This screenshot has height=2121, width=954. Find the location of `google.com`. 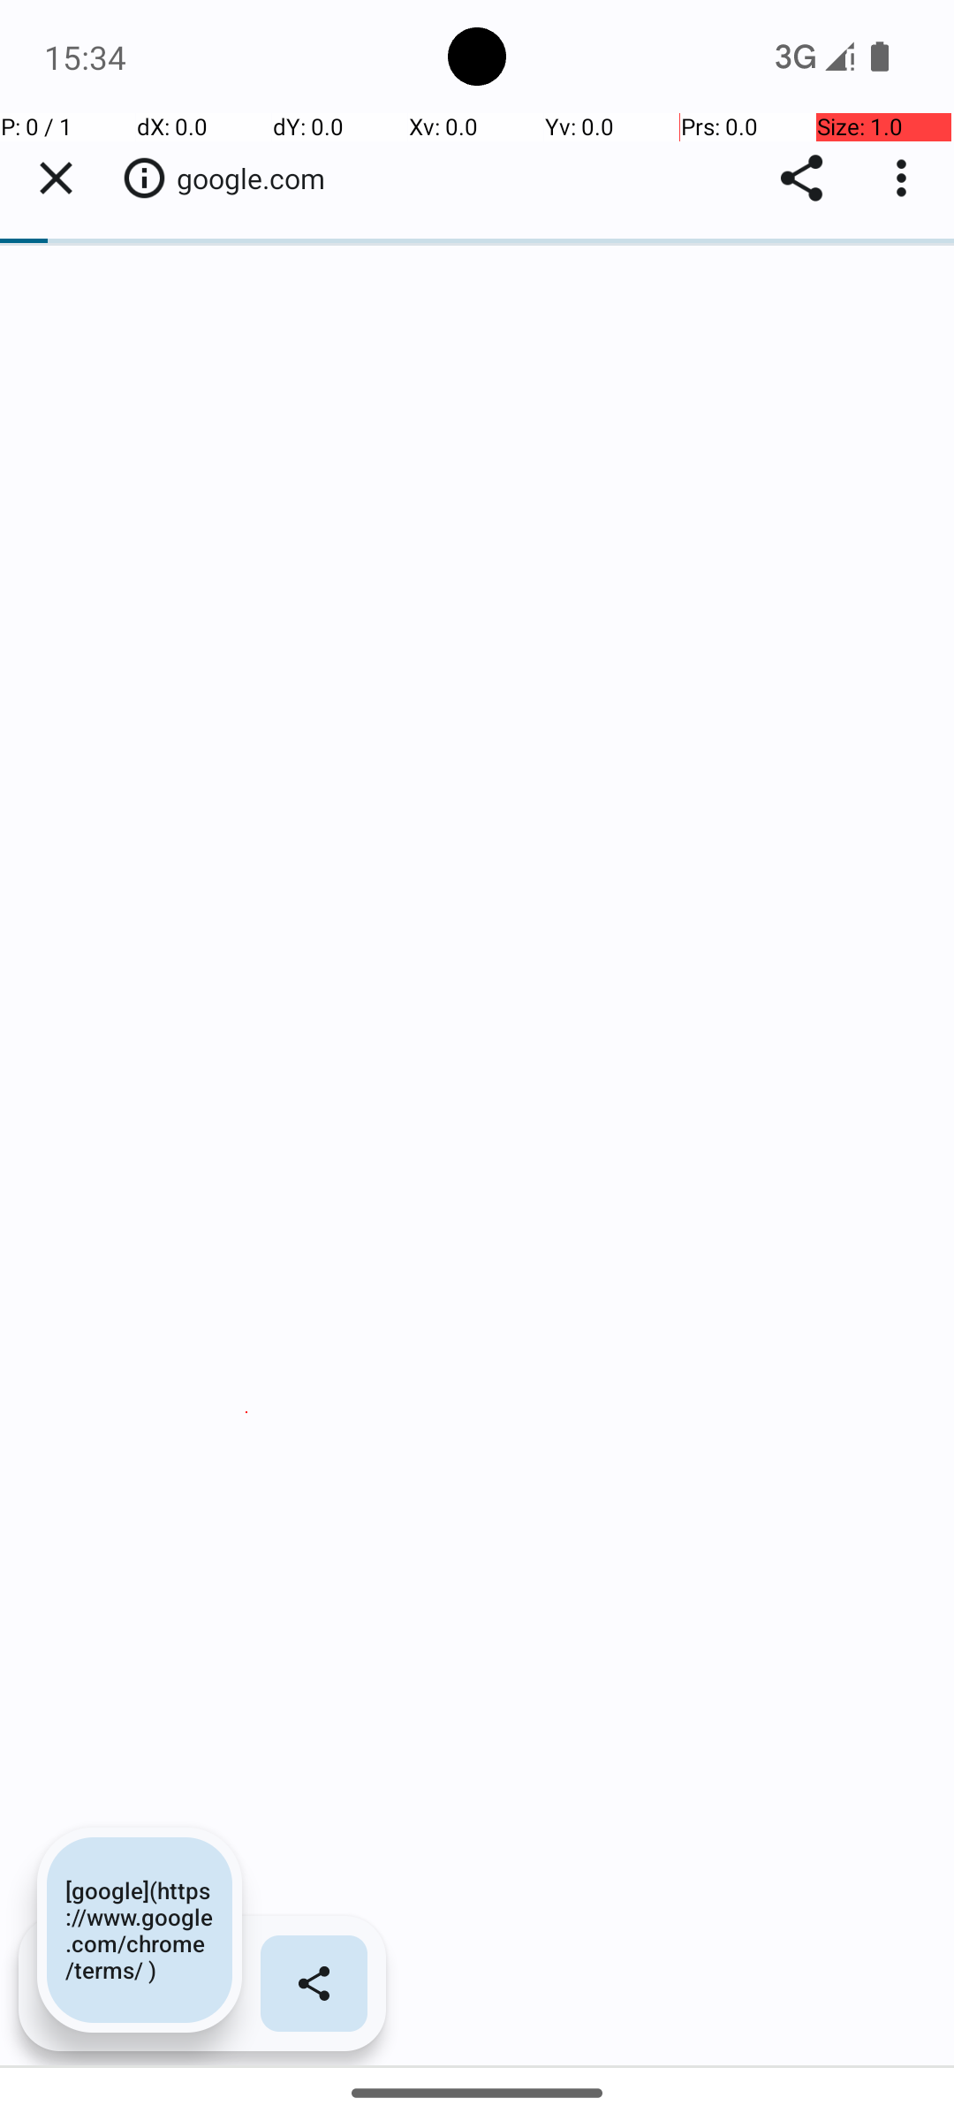

google.com is located at coordinates (260, 179).